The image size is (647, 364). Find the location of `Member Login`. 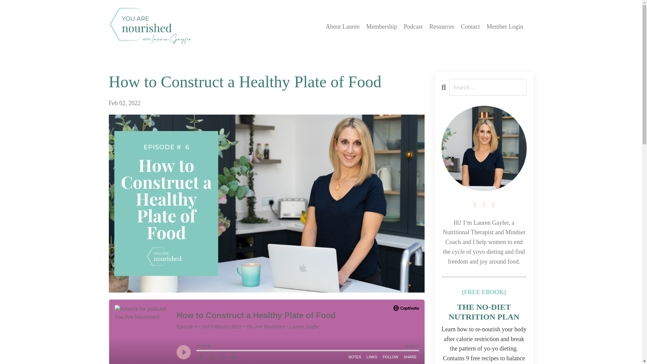

Member Login is located at coordinates (504, 26).